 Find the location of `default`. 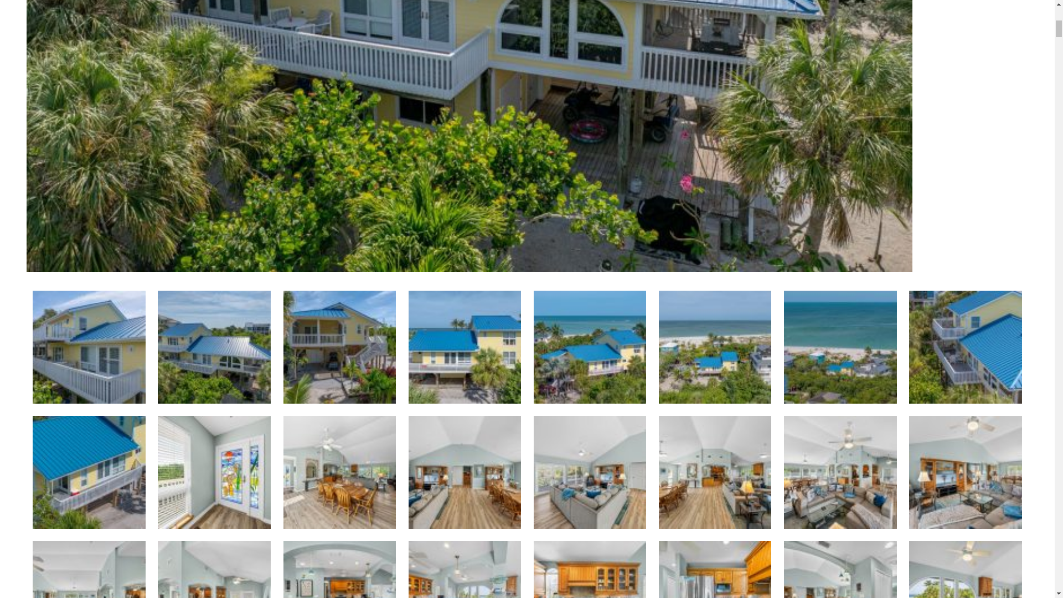

default is located at coordinates (89, 347).